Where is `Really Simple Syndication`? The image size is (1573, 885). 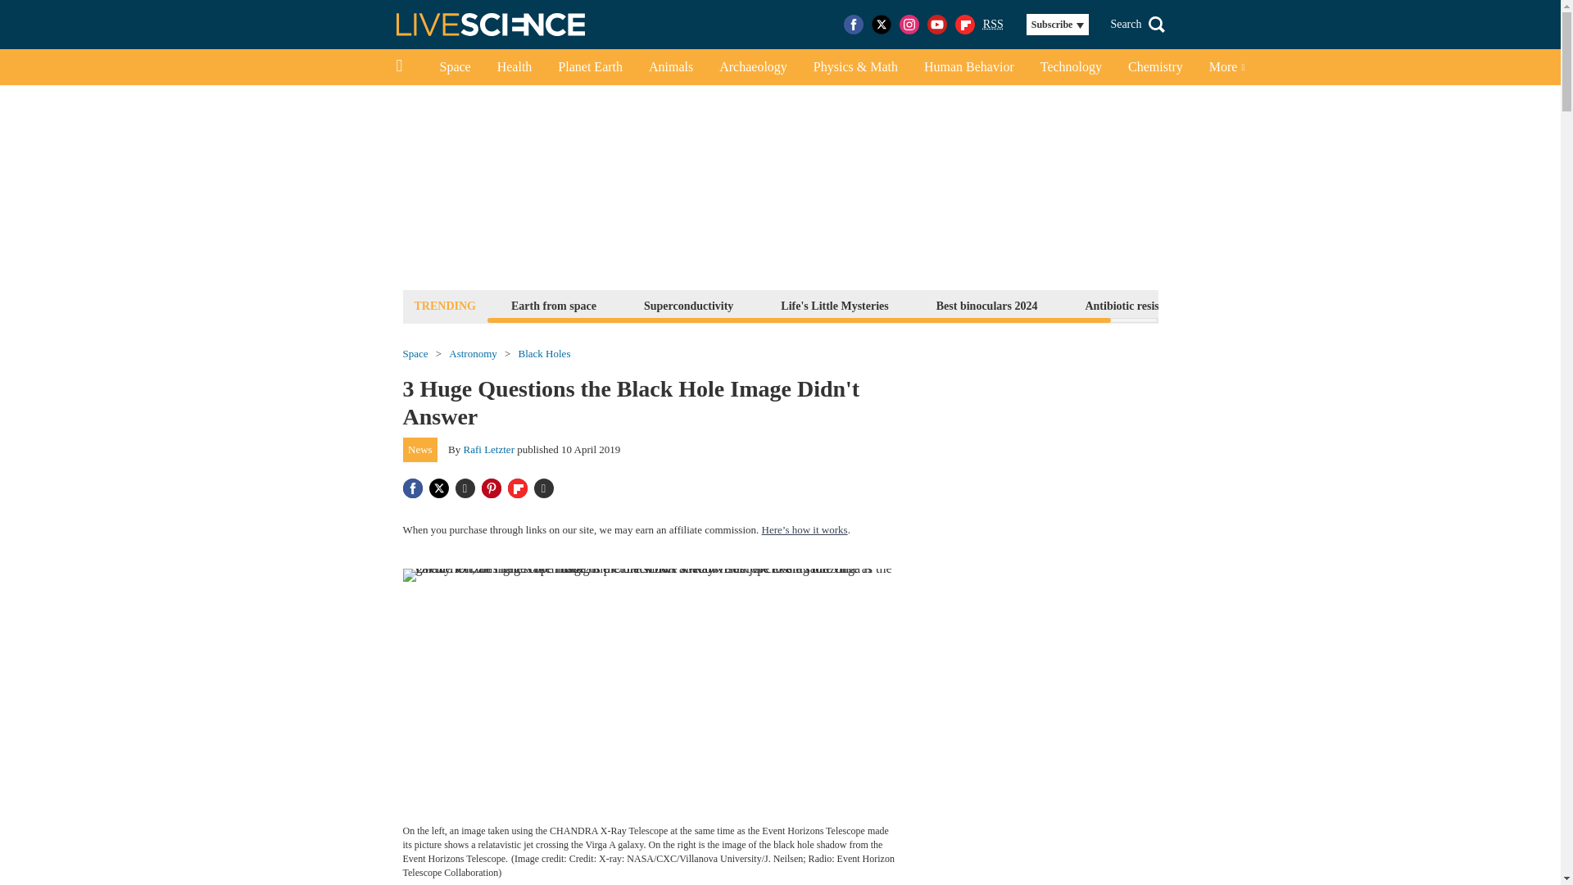 Really Simple Syndication is located at coordinates (993, 23).